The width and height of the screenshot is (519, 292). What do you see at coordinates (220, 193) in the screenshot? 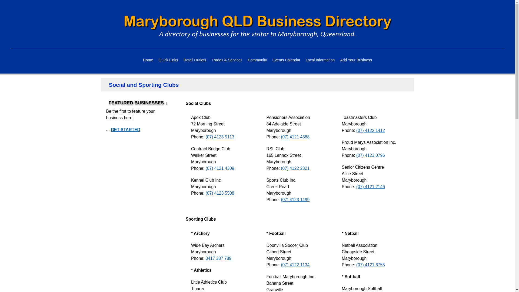
I see `(07) 4123 5508` at bounding box center [220, 193].